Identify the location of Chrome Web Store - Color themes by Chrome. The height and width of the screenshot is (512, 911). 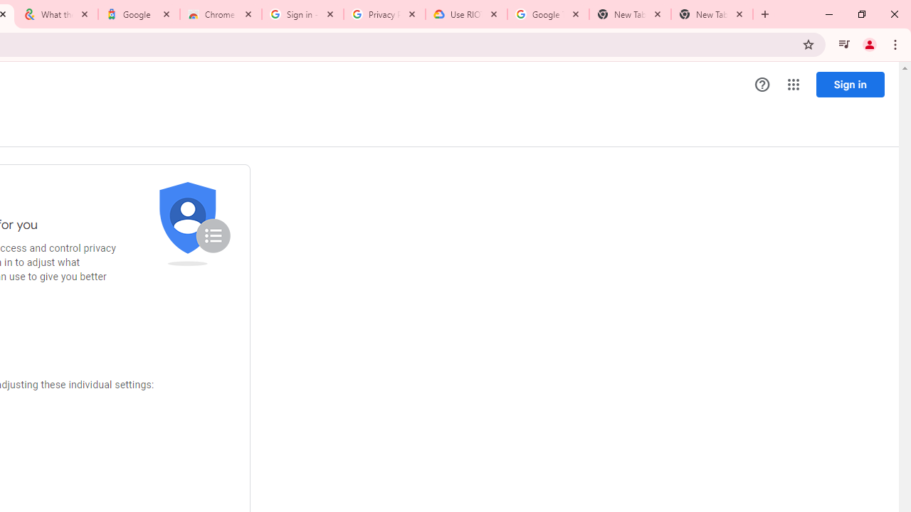
(221, 14).